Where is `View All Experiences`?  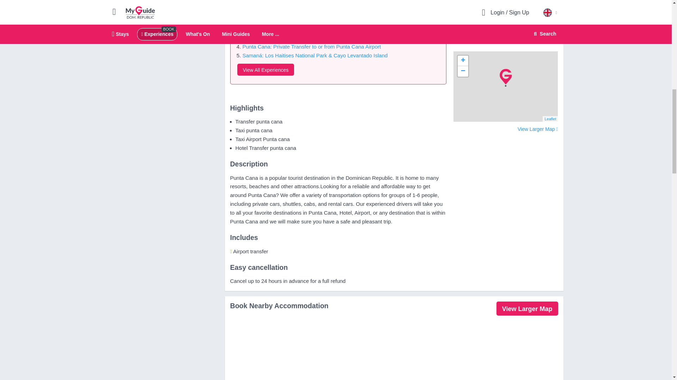
View All Experiences is located at coordinates (265, 70).